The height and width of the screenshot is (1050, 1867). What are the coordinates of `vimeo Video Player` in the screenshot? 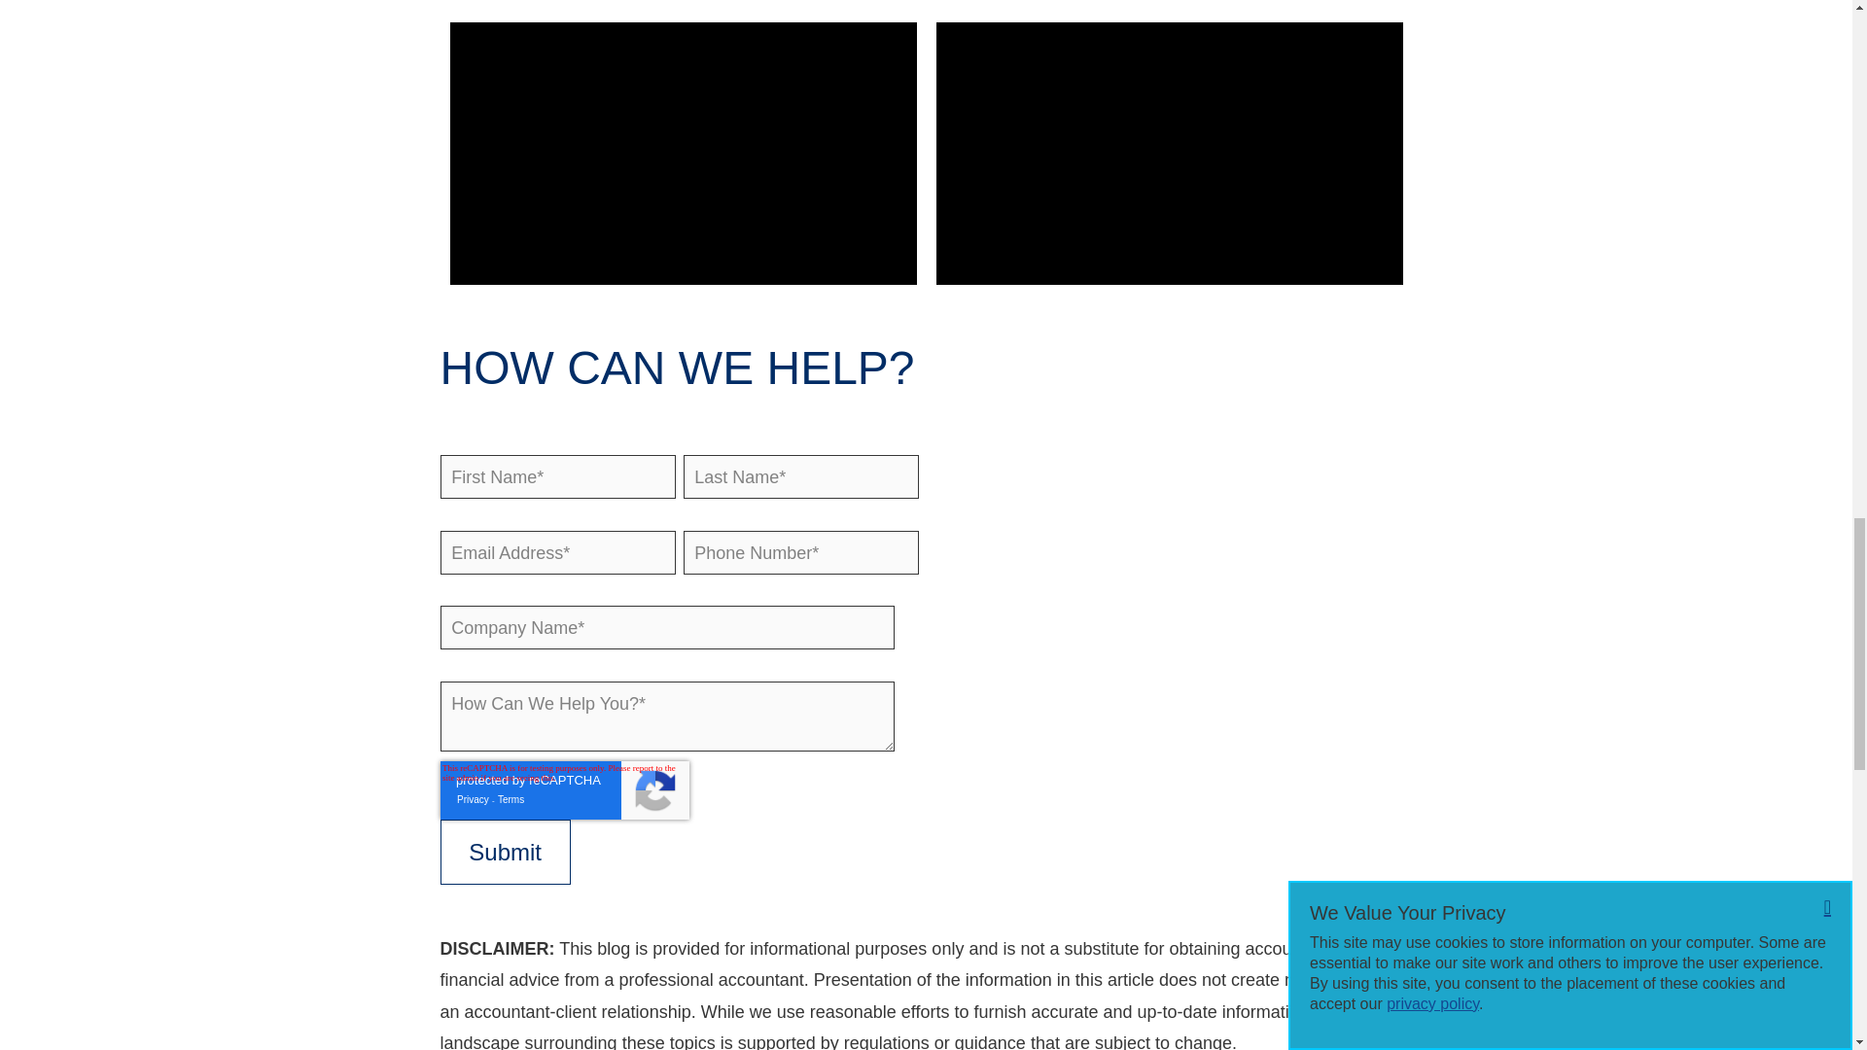 It's located at (1168, 153).